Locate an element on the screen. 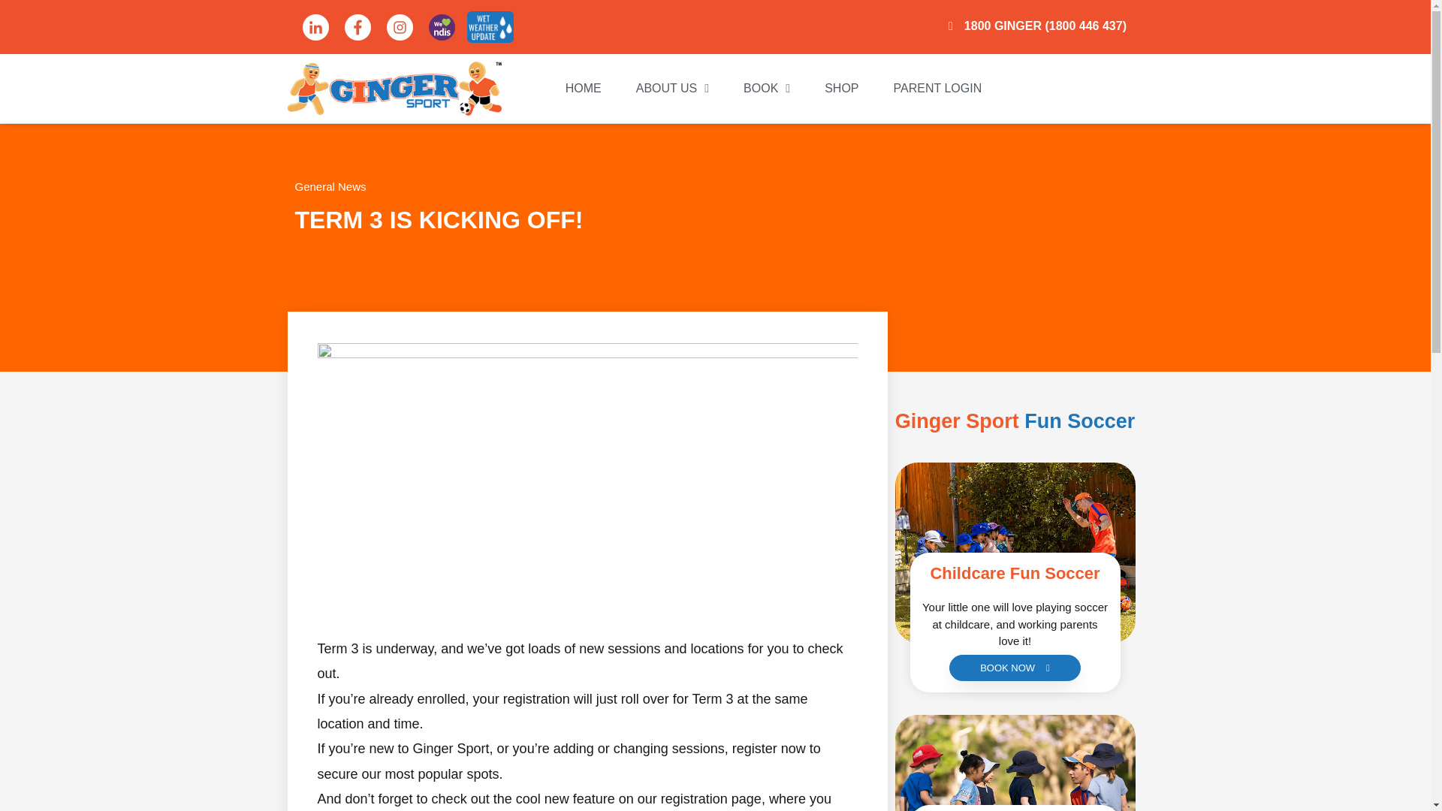 The height and width of the screenshot is (811, 1442). PARENT LOGIN is located at coordinates (937, 89).